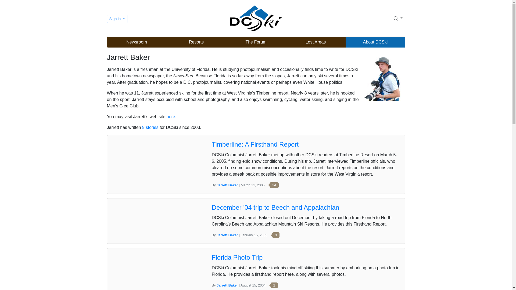 This screenshot has width=516, height=290. I want to click on 3, so click(274, 235).